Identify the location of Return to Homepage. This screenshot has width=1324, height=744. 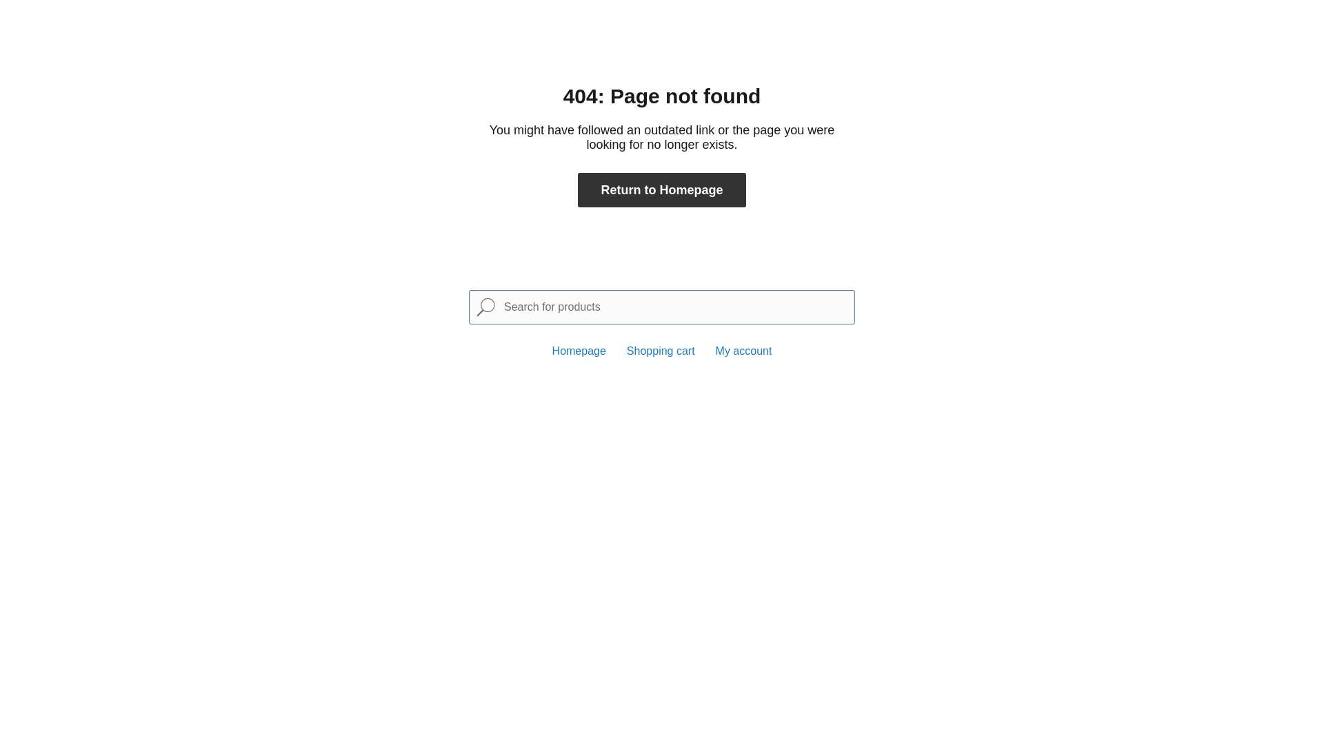
(662, 190).